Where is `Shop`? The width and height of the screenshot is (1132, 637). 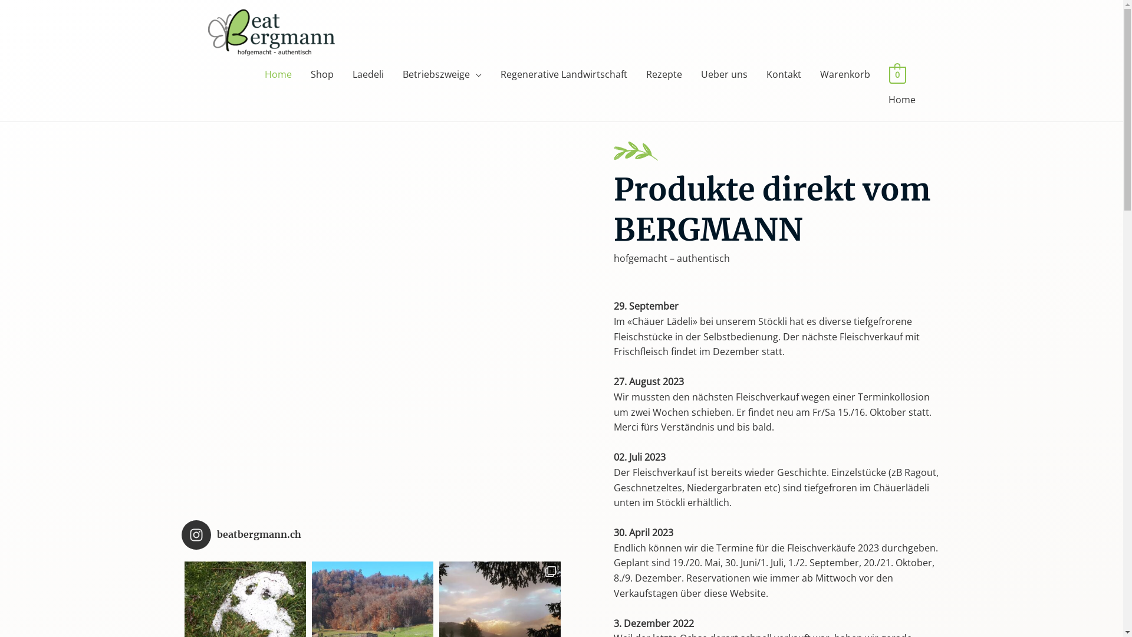 Shop is located at coordinates (322, 74).